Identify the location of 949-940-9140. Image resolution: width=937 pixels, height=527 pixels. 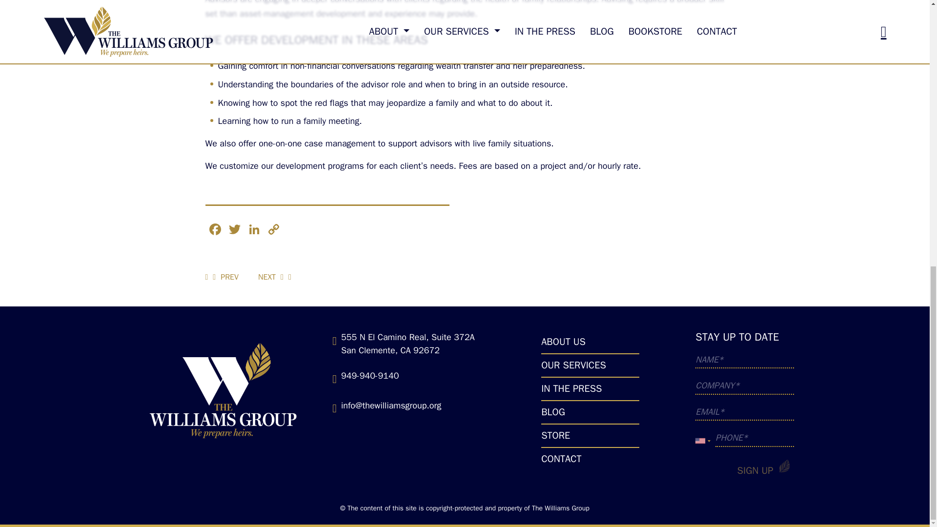
(370, 376).